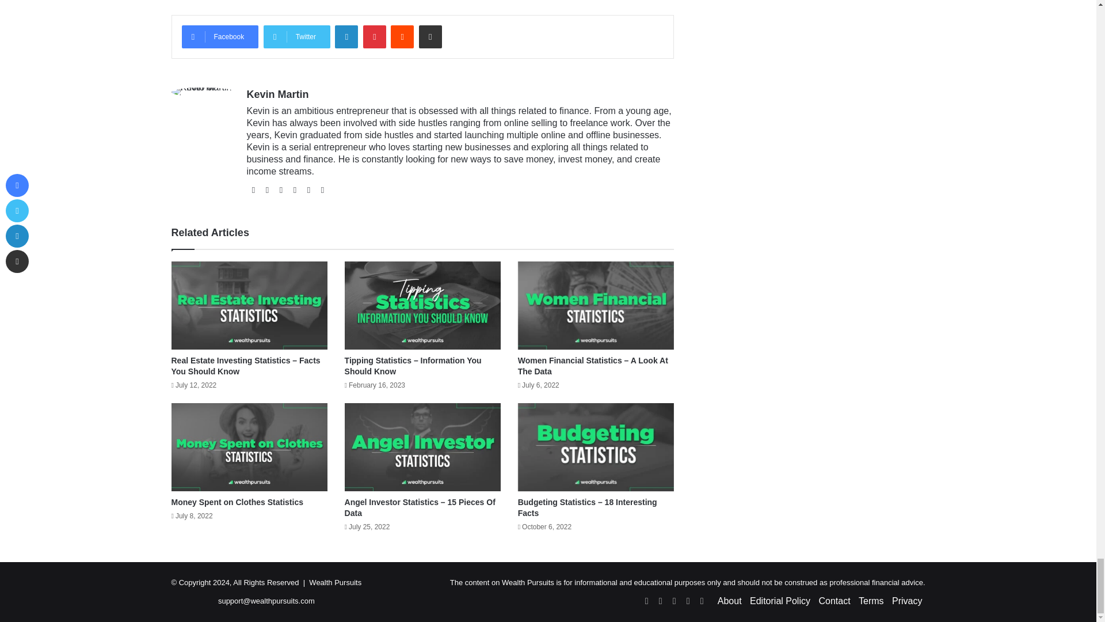 The width and height of the screenshot is (1105, 622). I want to click on Twitter, so click(297, 37).